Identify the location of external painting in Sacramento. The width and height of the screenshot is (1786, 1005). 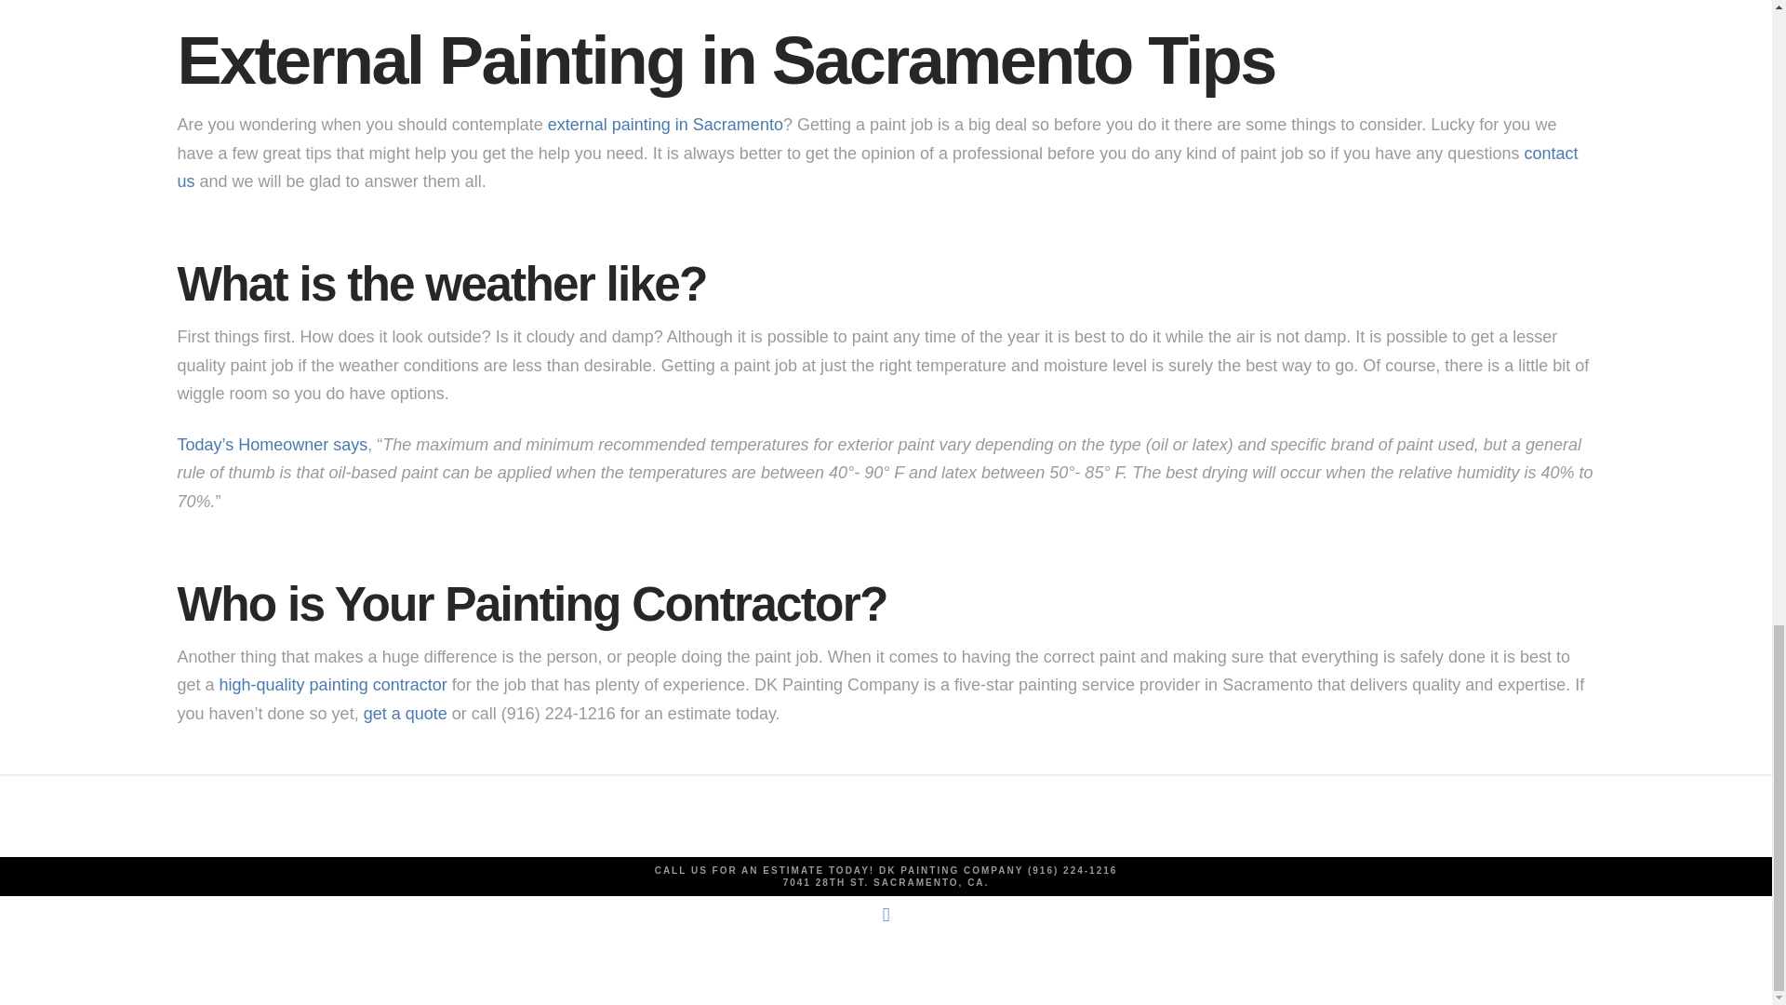
(666, 125).